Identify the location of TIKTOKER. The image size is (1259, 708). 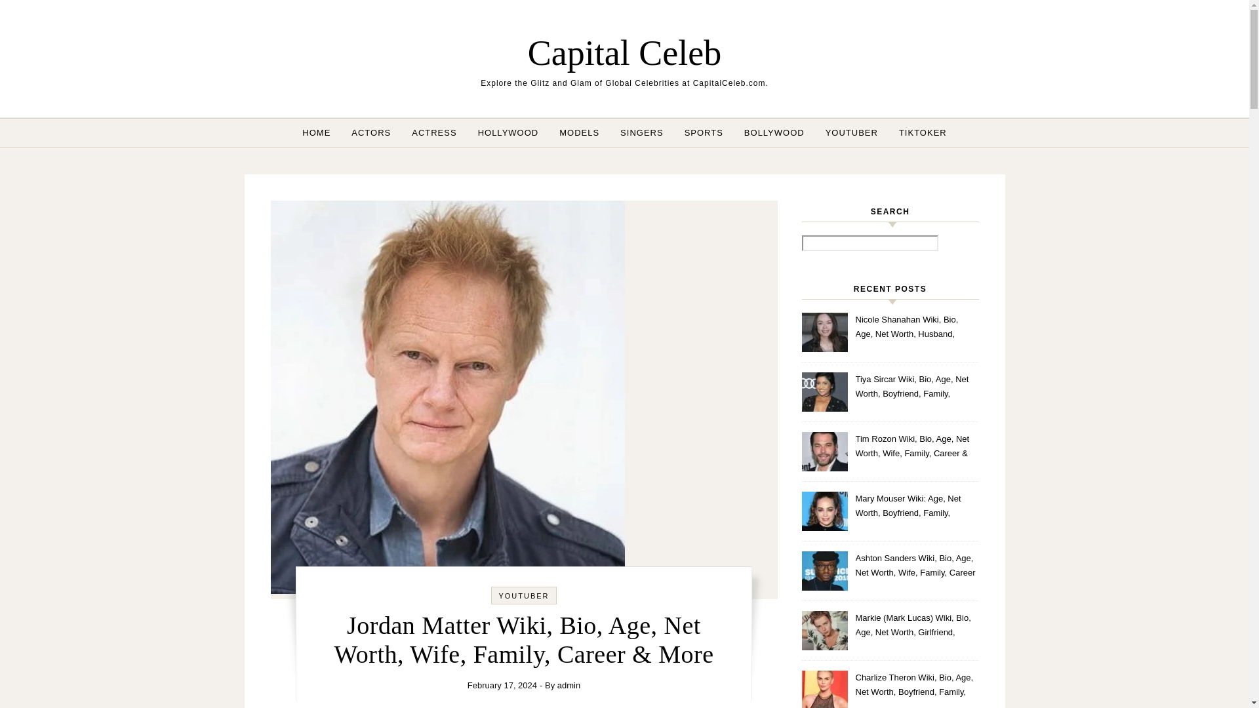
(917, 132).